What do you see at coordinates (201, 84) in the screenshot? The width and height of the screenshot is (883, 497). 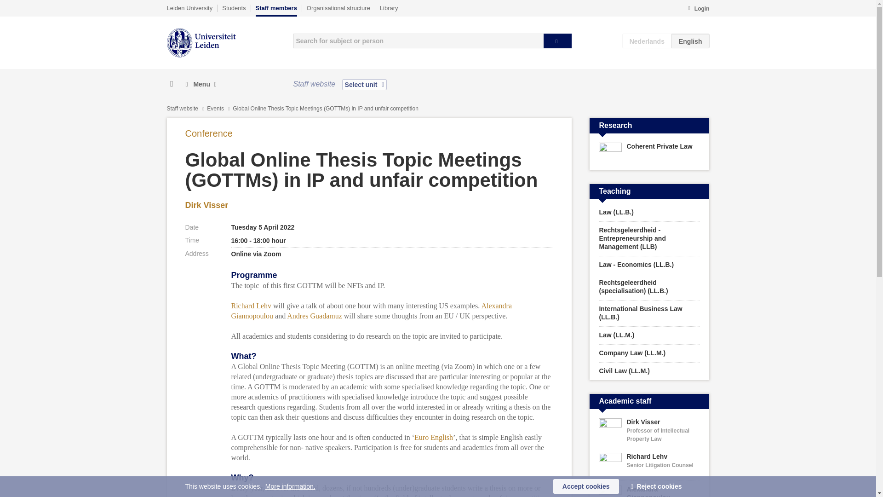 I see `Menu` at bounding box center [201, 84].